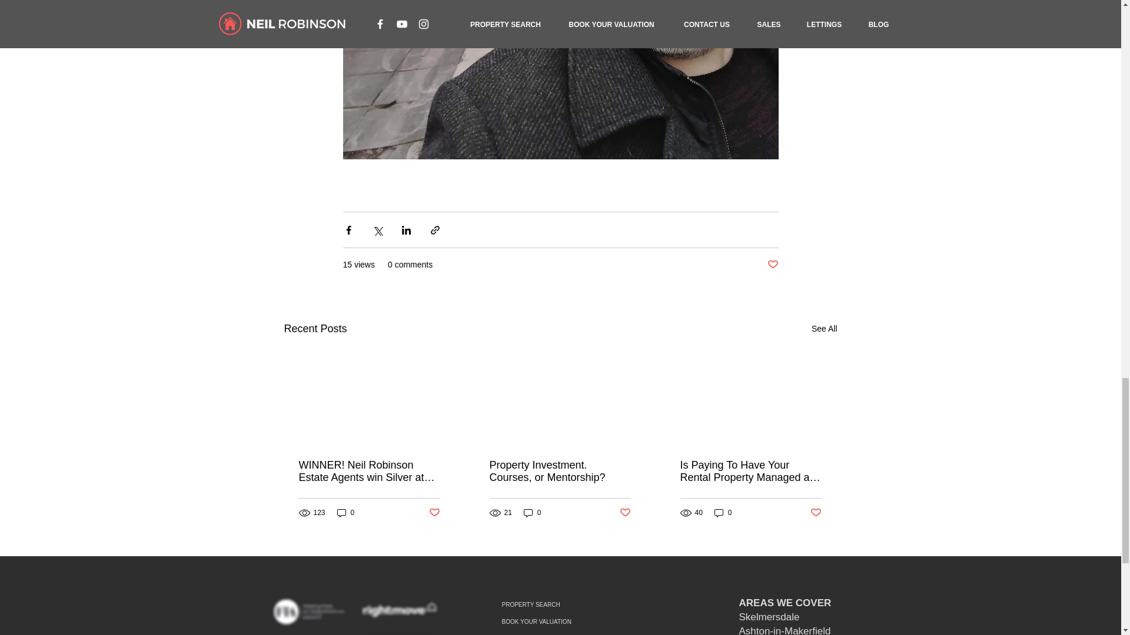 The height and width of the screenshot is (635, 1130). What do you see at coordinates (573, 633) in the screenshot?
I see `CONTACT US` at bounding box center [573, 633].